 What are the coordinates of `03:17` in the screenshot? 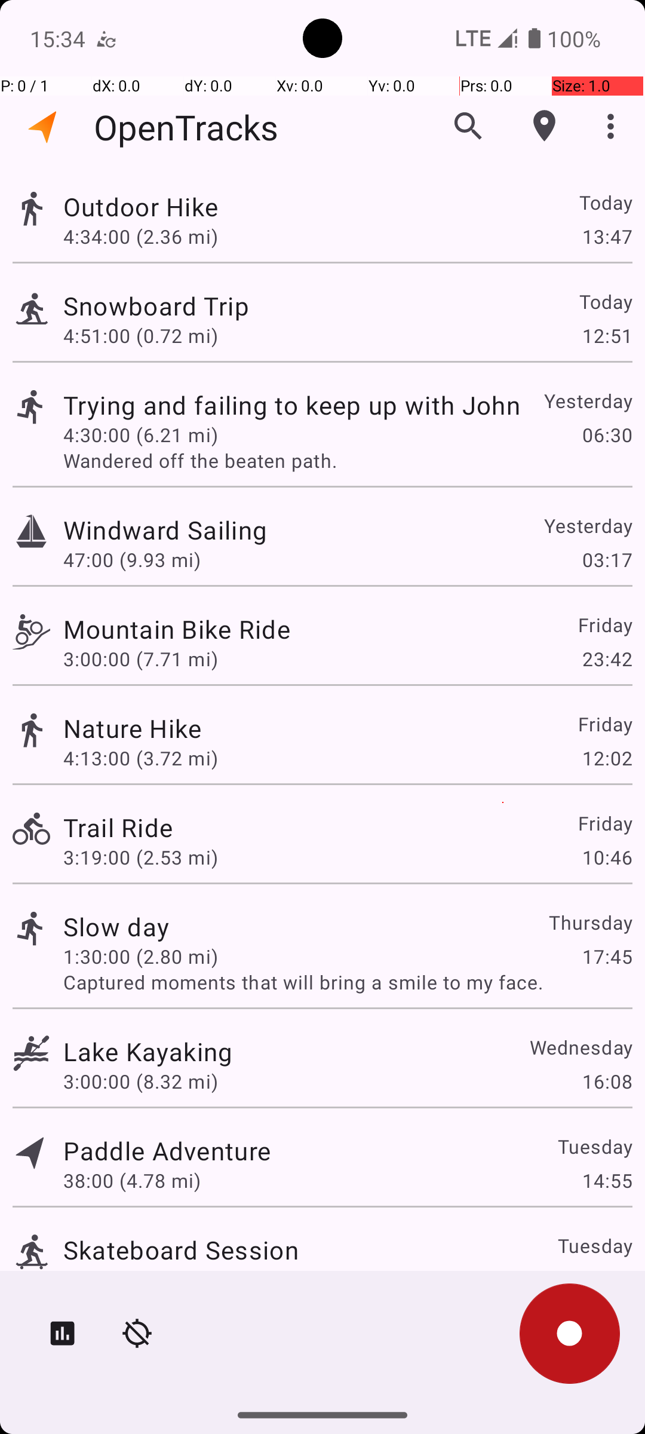 It's located at (607, 559).